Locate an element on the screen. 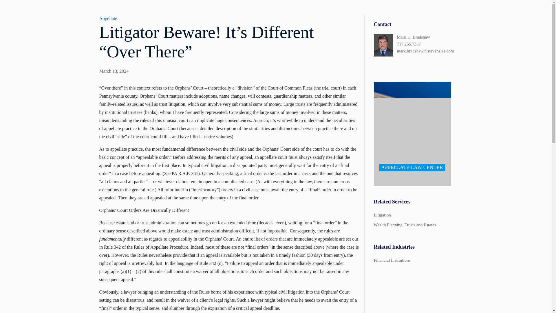 This screenshot has height=313, width=556. Financial Institutions is located at coordinates (412, 260).